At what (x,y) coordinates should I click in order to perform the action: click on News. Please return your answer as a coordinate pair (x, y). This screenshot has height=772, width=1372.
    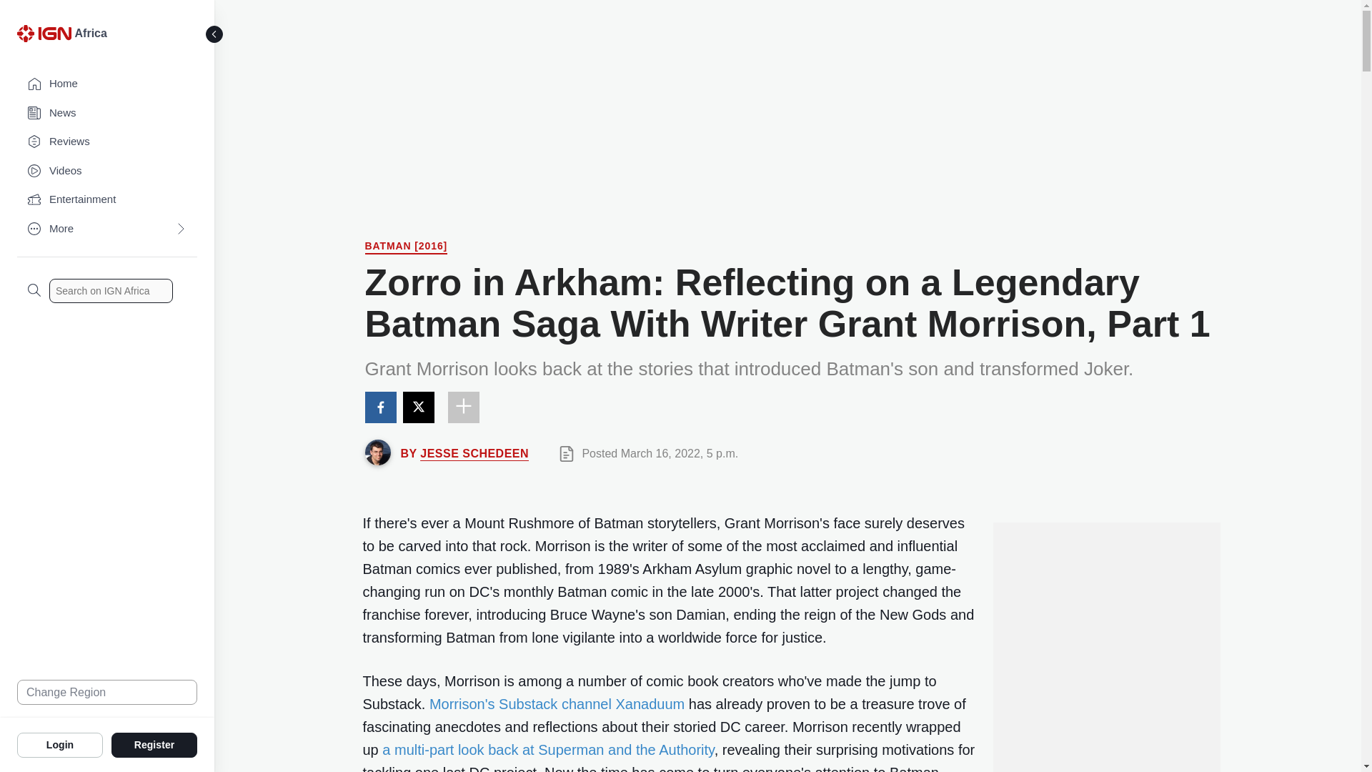
    Looking at the image, I should click on (107, 113).